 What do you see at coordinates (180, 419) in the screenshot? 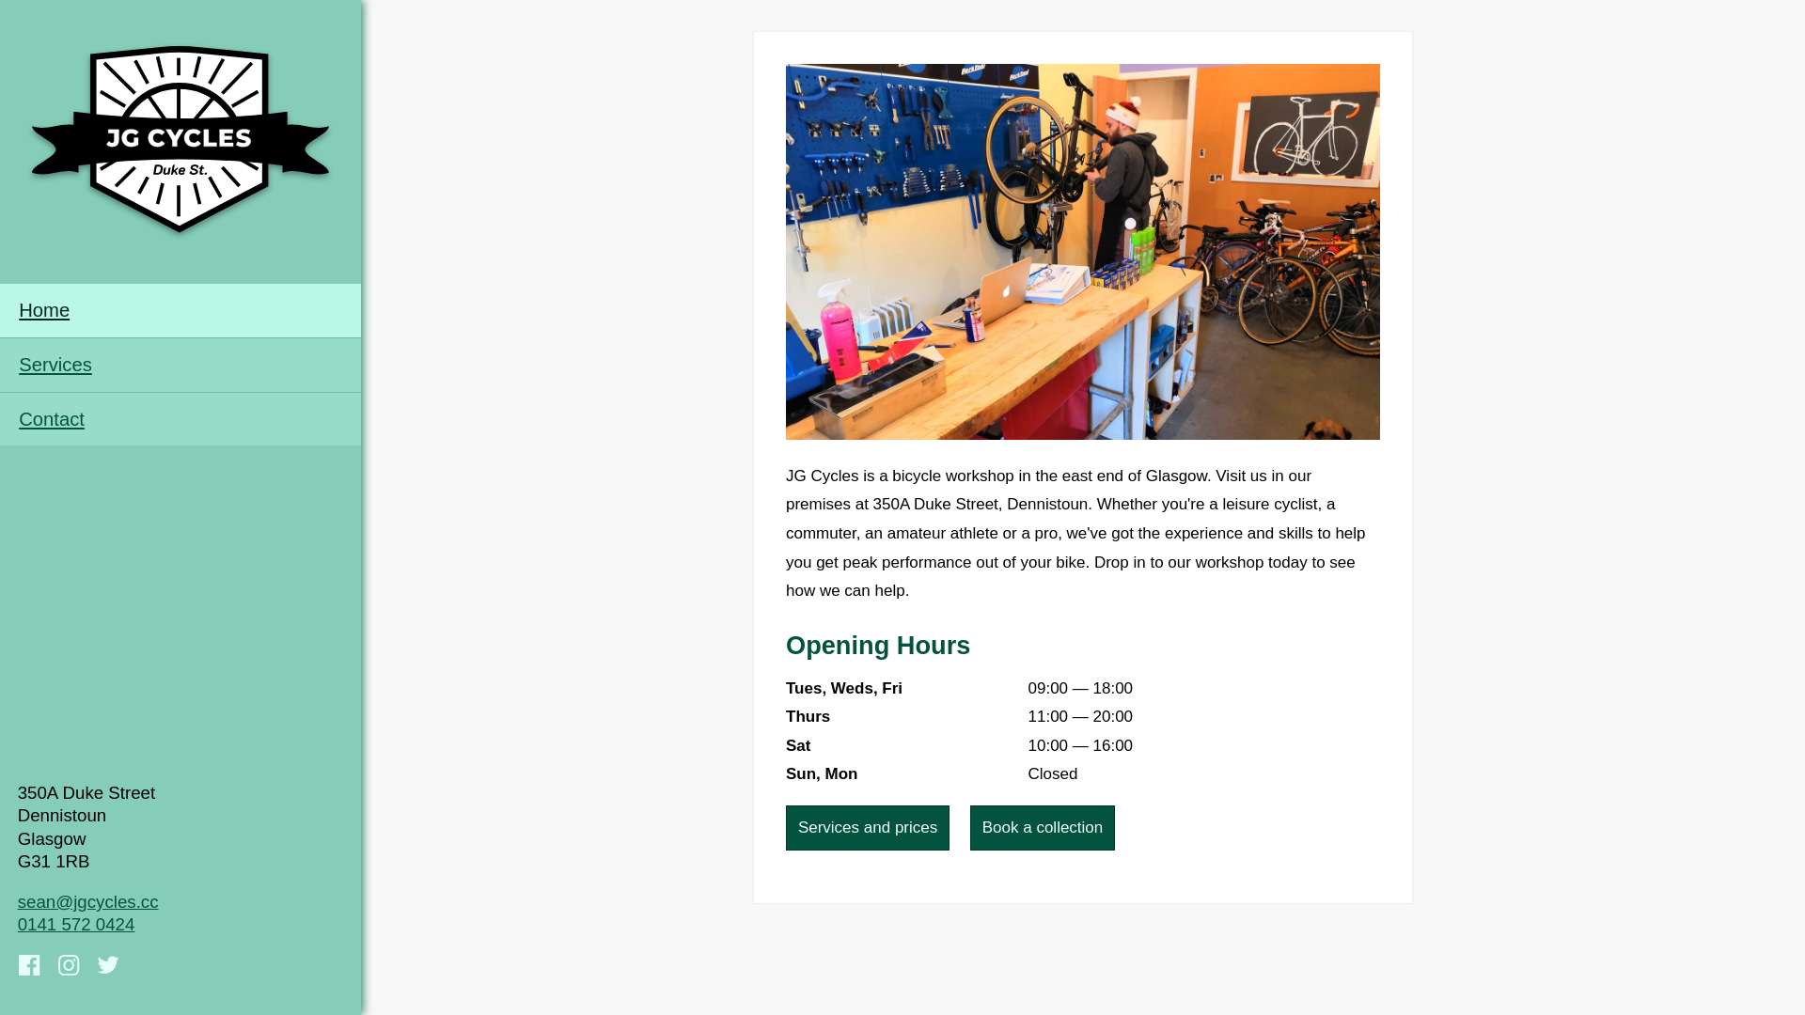
I see `Contact` at bounding box center [180, 419].